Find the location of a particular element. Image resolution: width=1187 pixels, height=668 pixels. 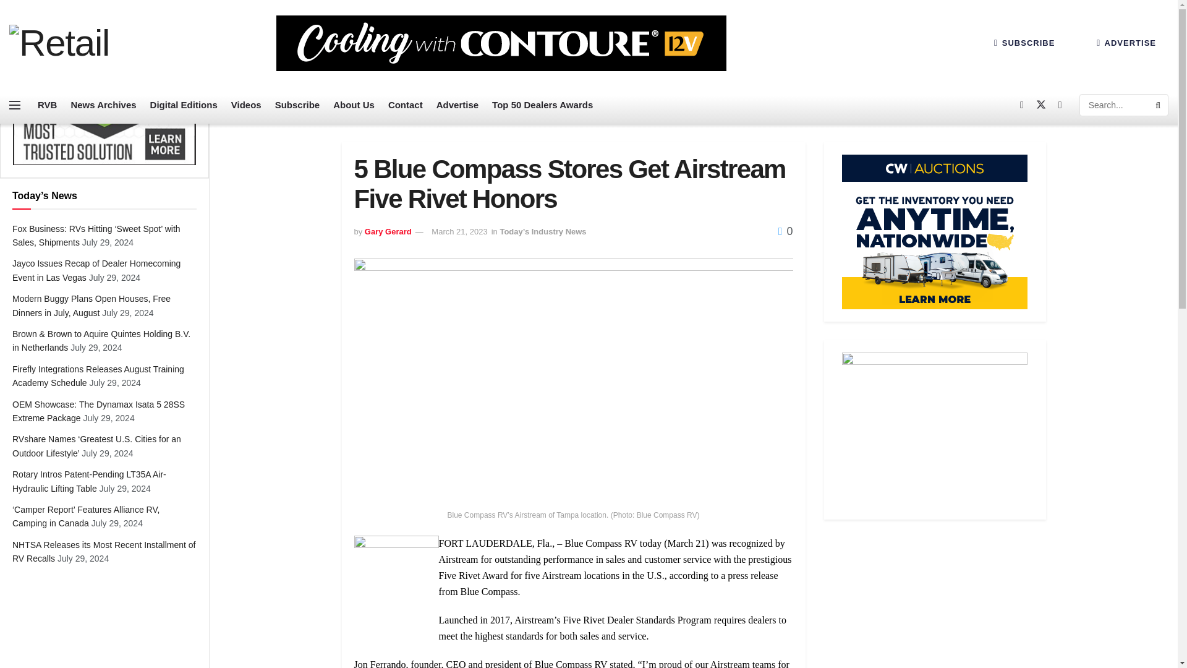

Top 50 Dealers Awards is located at coordinates (542, 105).